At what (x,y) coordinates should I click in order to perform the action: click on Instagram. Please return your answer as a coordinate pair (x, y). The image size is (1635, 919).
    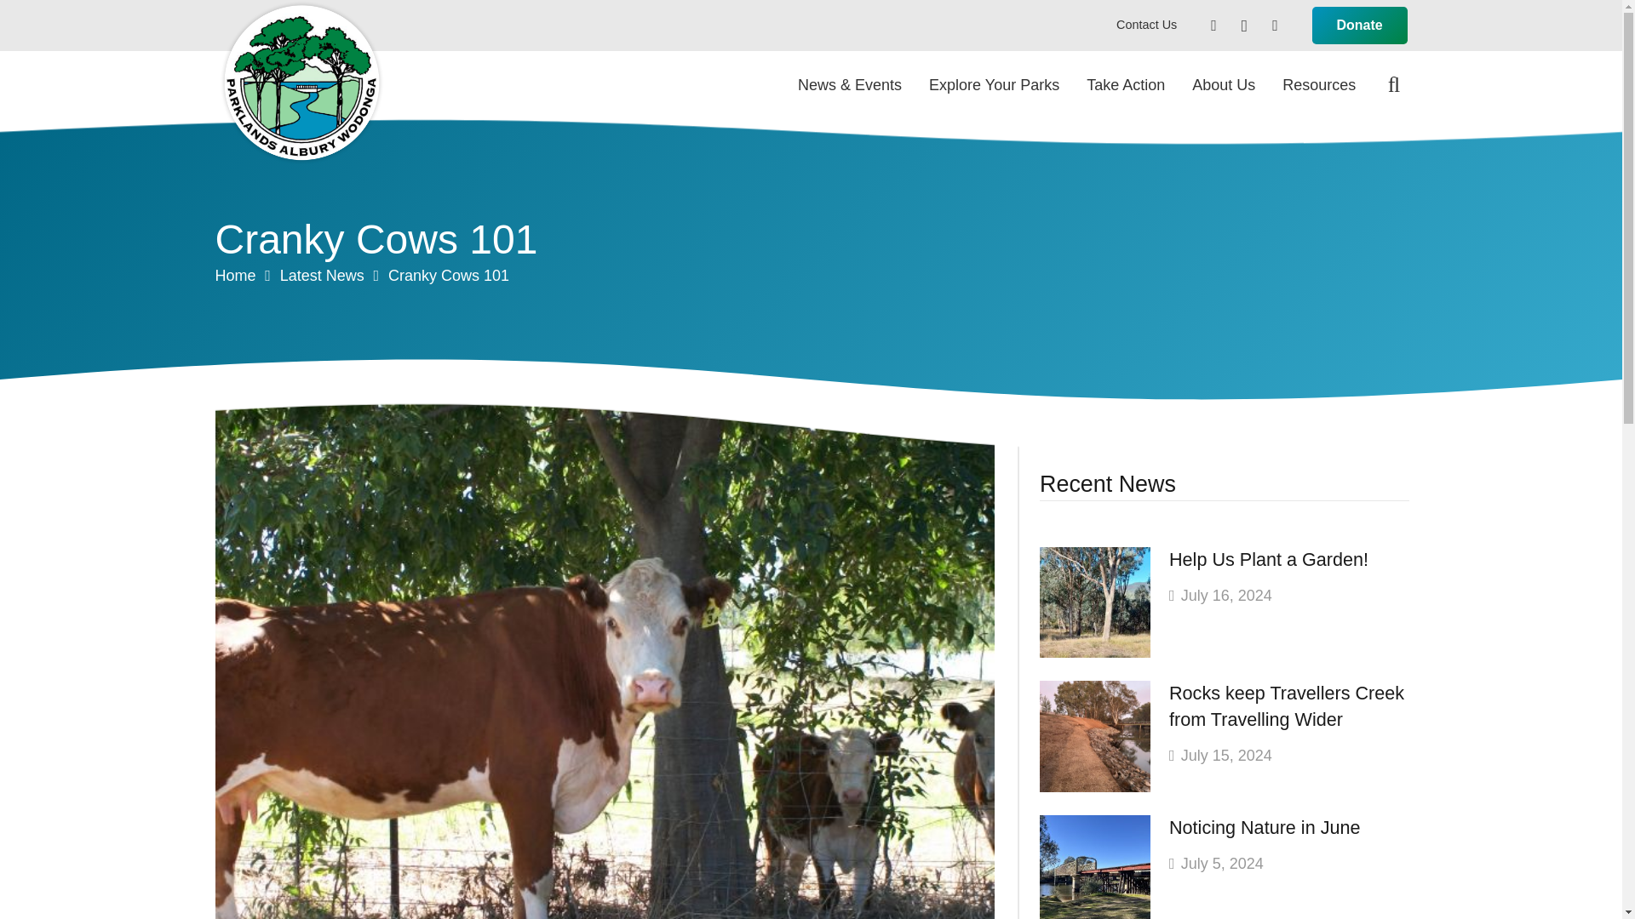
    Looking at the image, I should click on (1243, 25).